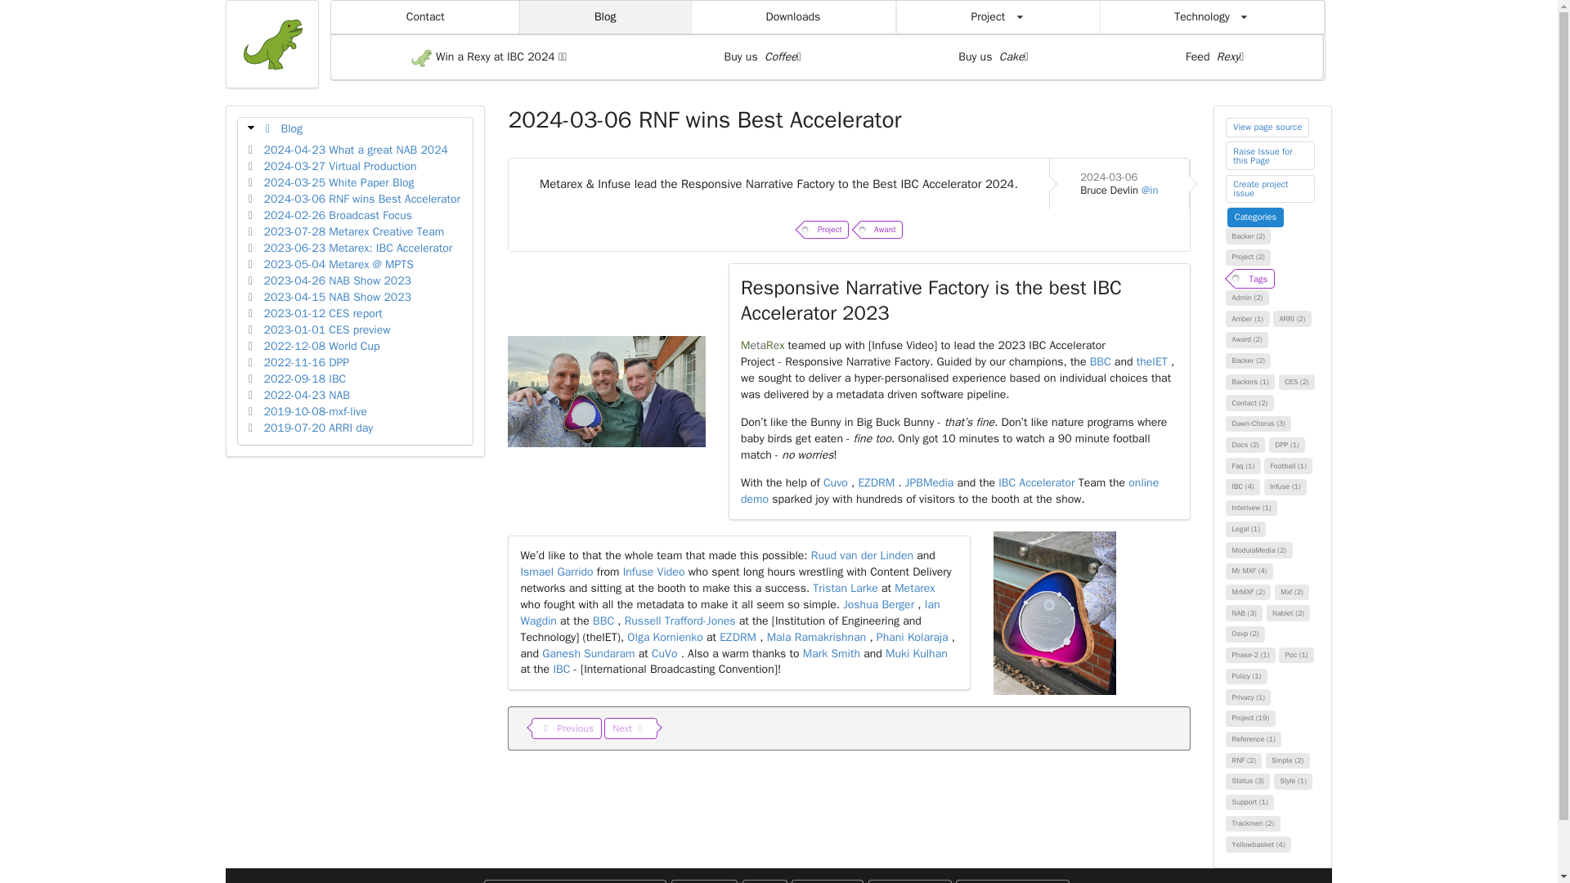  What do you see at coordinates (316, 410) in the screenshot?
I see `Original MXF-Live Specification` at bounding box center [316, 410].